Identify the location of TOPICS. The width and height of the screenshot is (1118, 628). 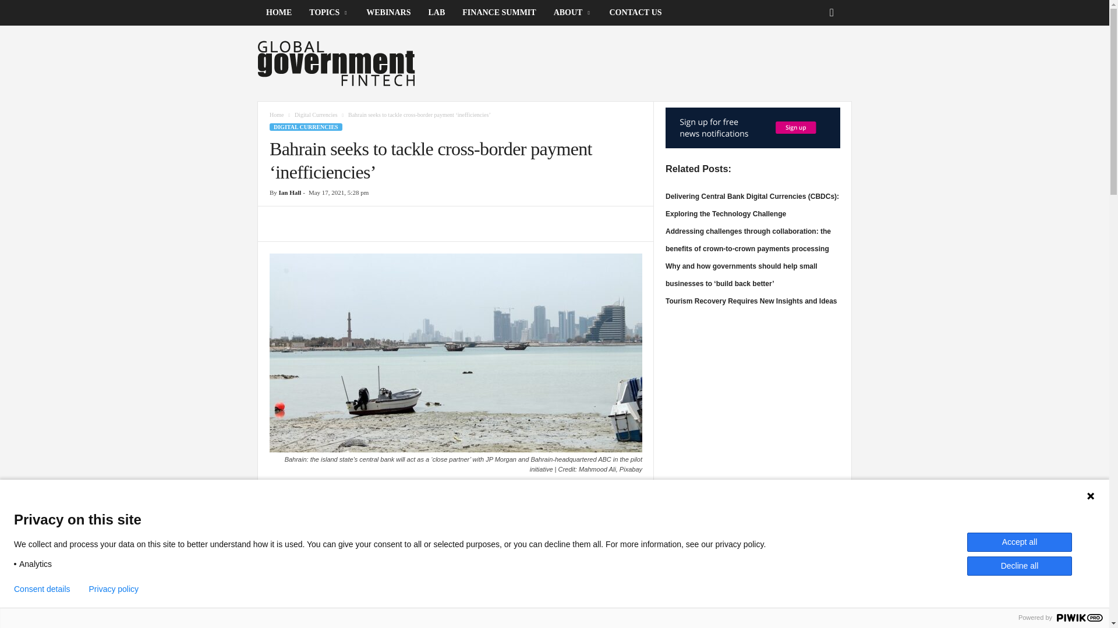
(329, 13).